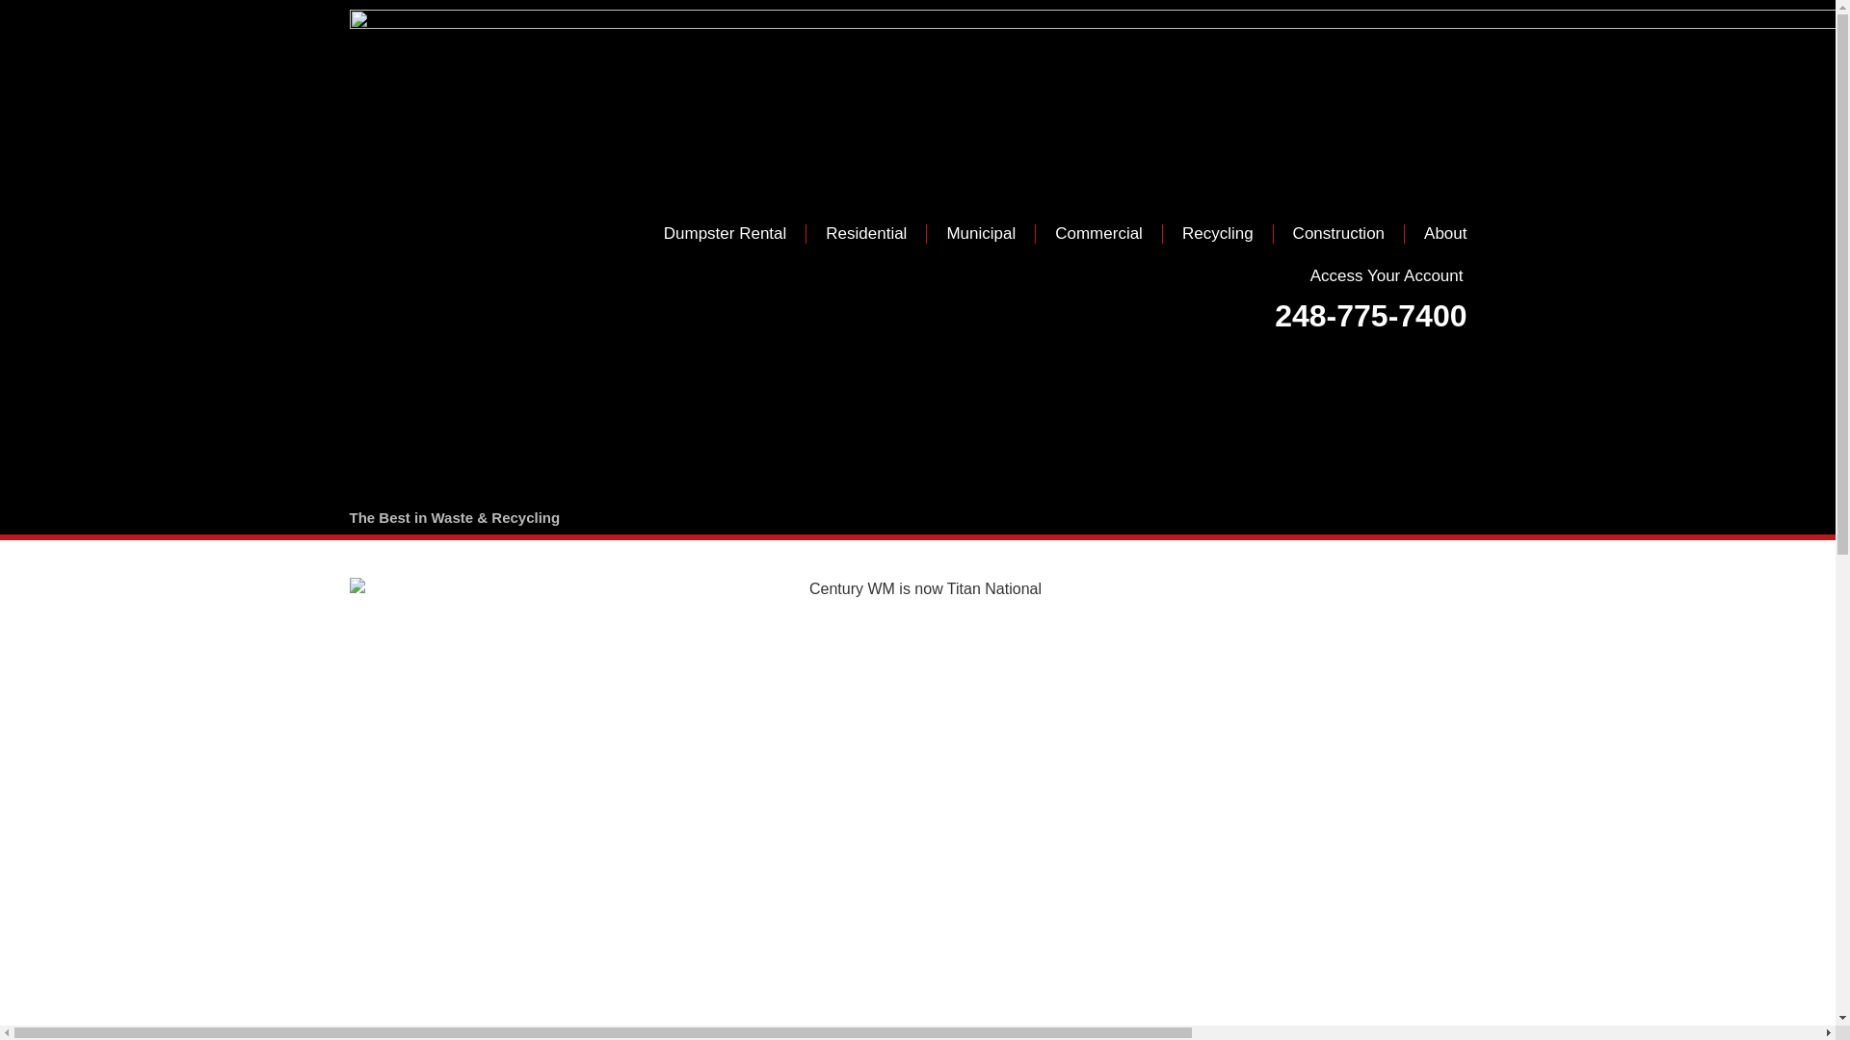  I want to click on Residential, so click(866, 233).